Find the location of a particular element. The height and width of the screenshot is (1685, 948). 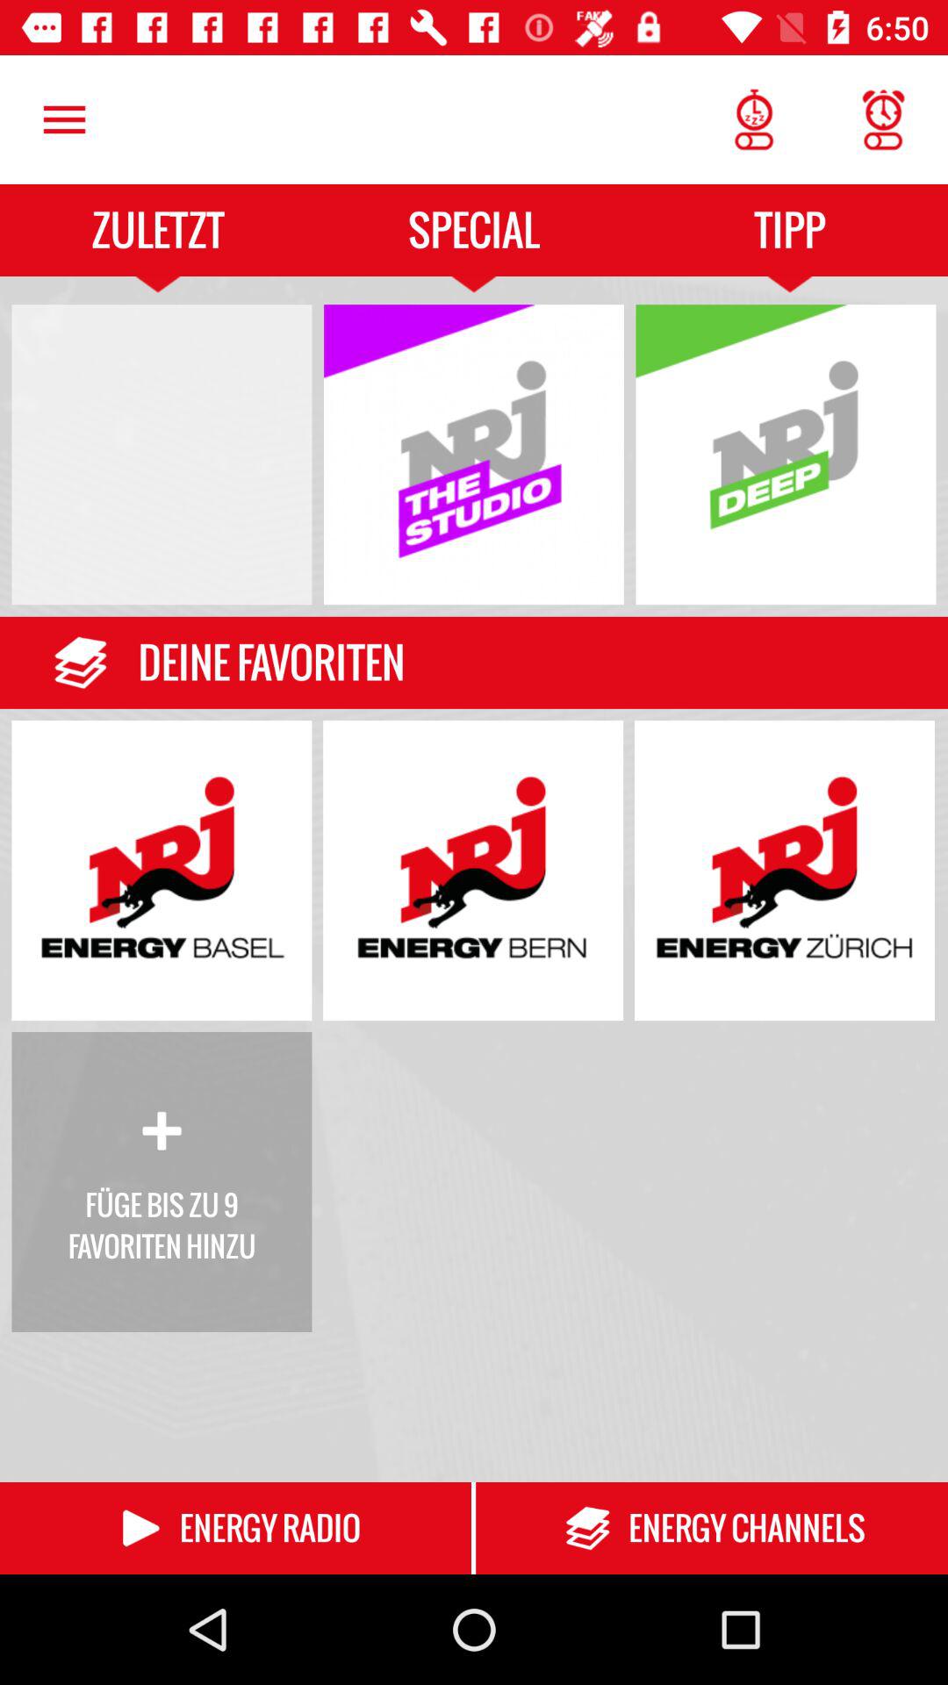

launch the icon next to the special icon is located at coordinates (64, 119).